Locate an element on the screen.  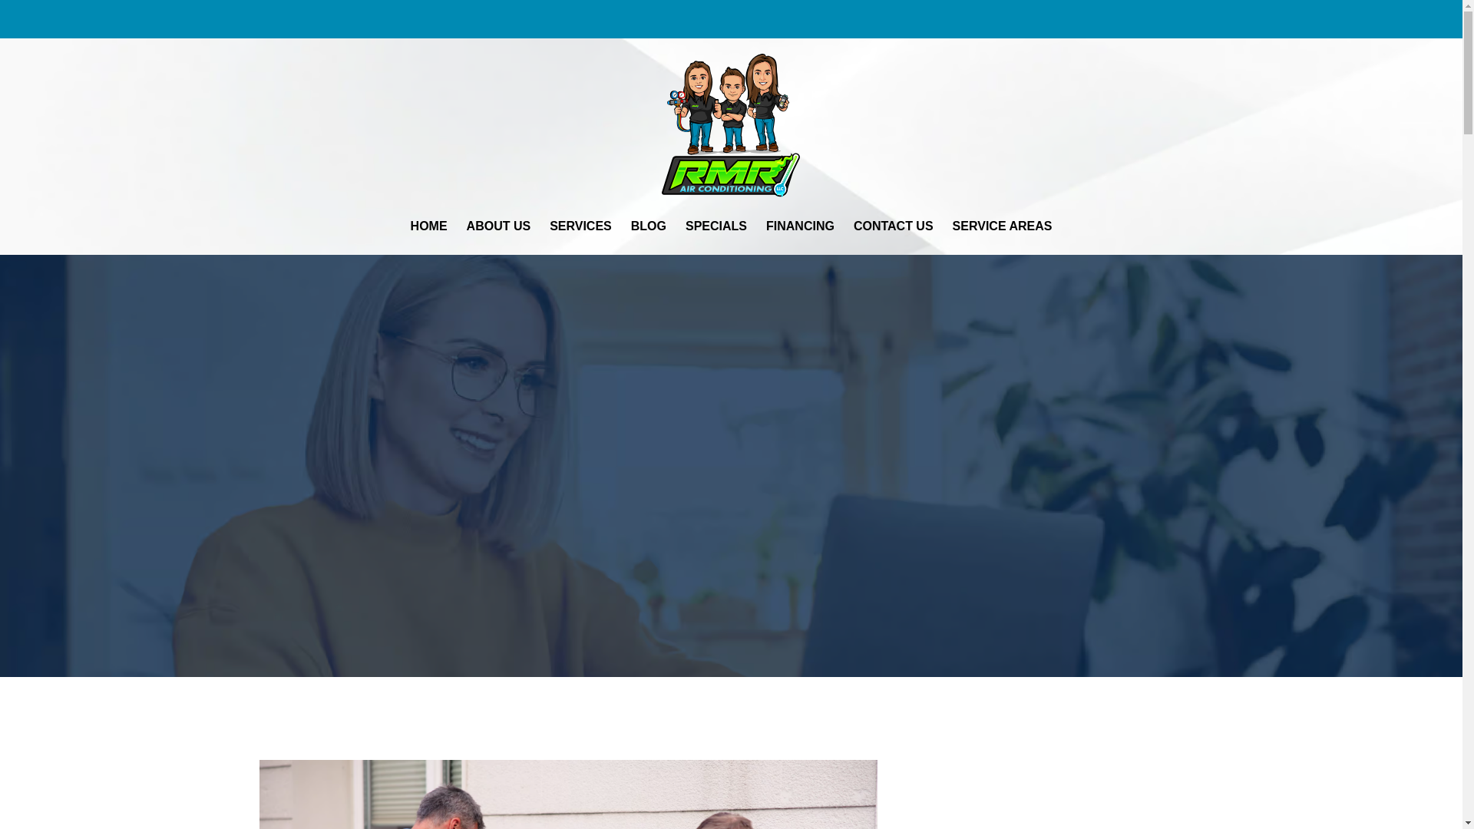
ABOUT US is located at coordinates (498, 226).